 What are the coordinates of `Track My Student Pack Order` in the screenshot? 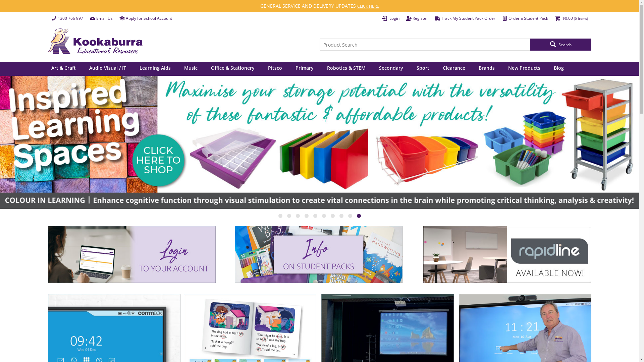 It's located at (465, 18).